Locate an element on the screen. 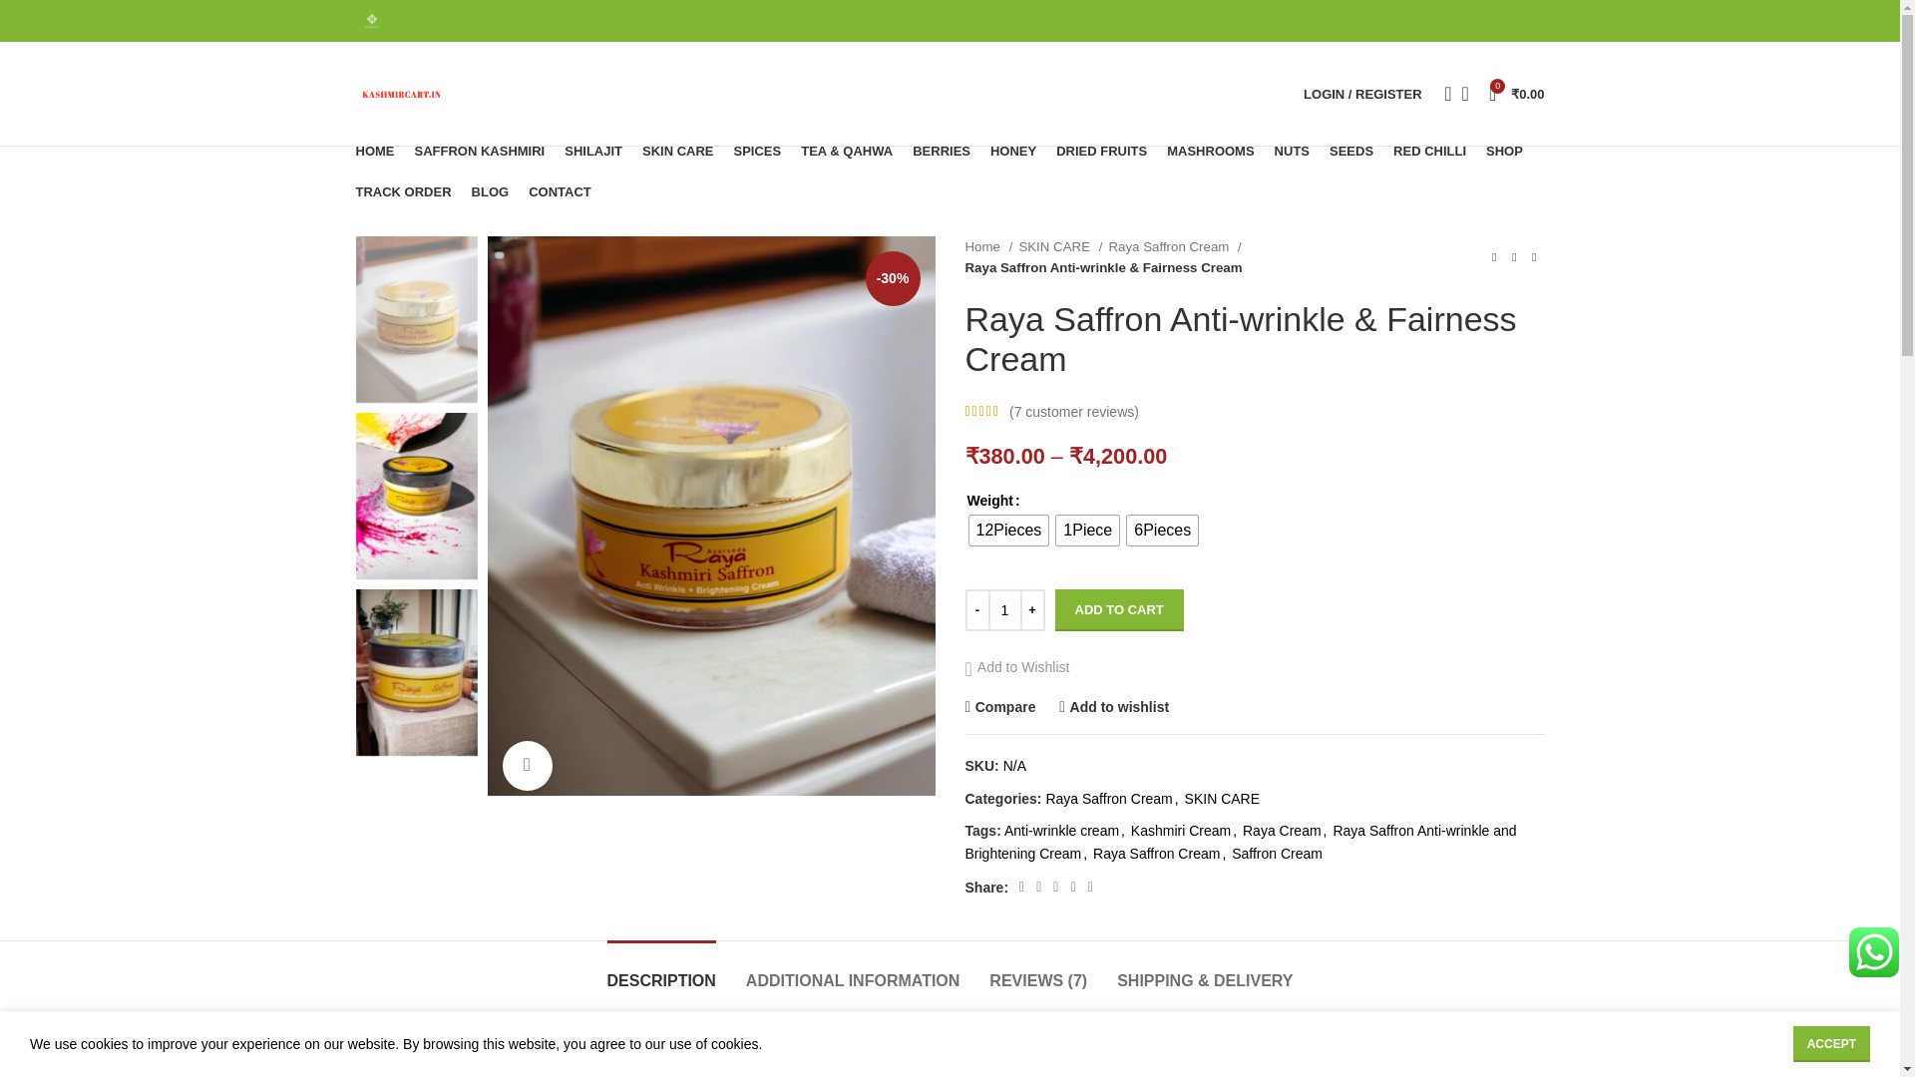 This screenshot has height=1077, width=1915. Shopping cart is located at coordinates (1516, 94).